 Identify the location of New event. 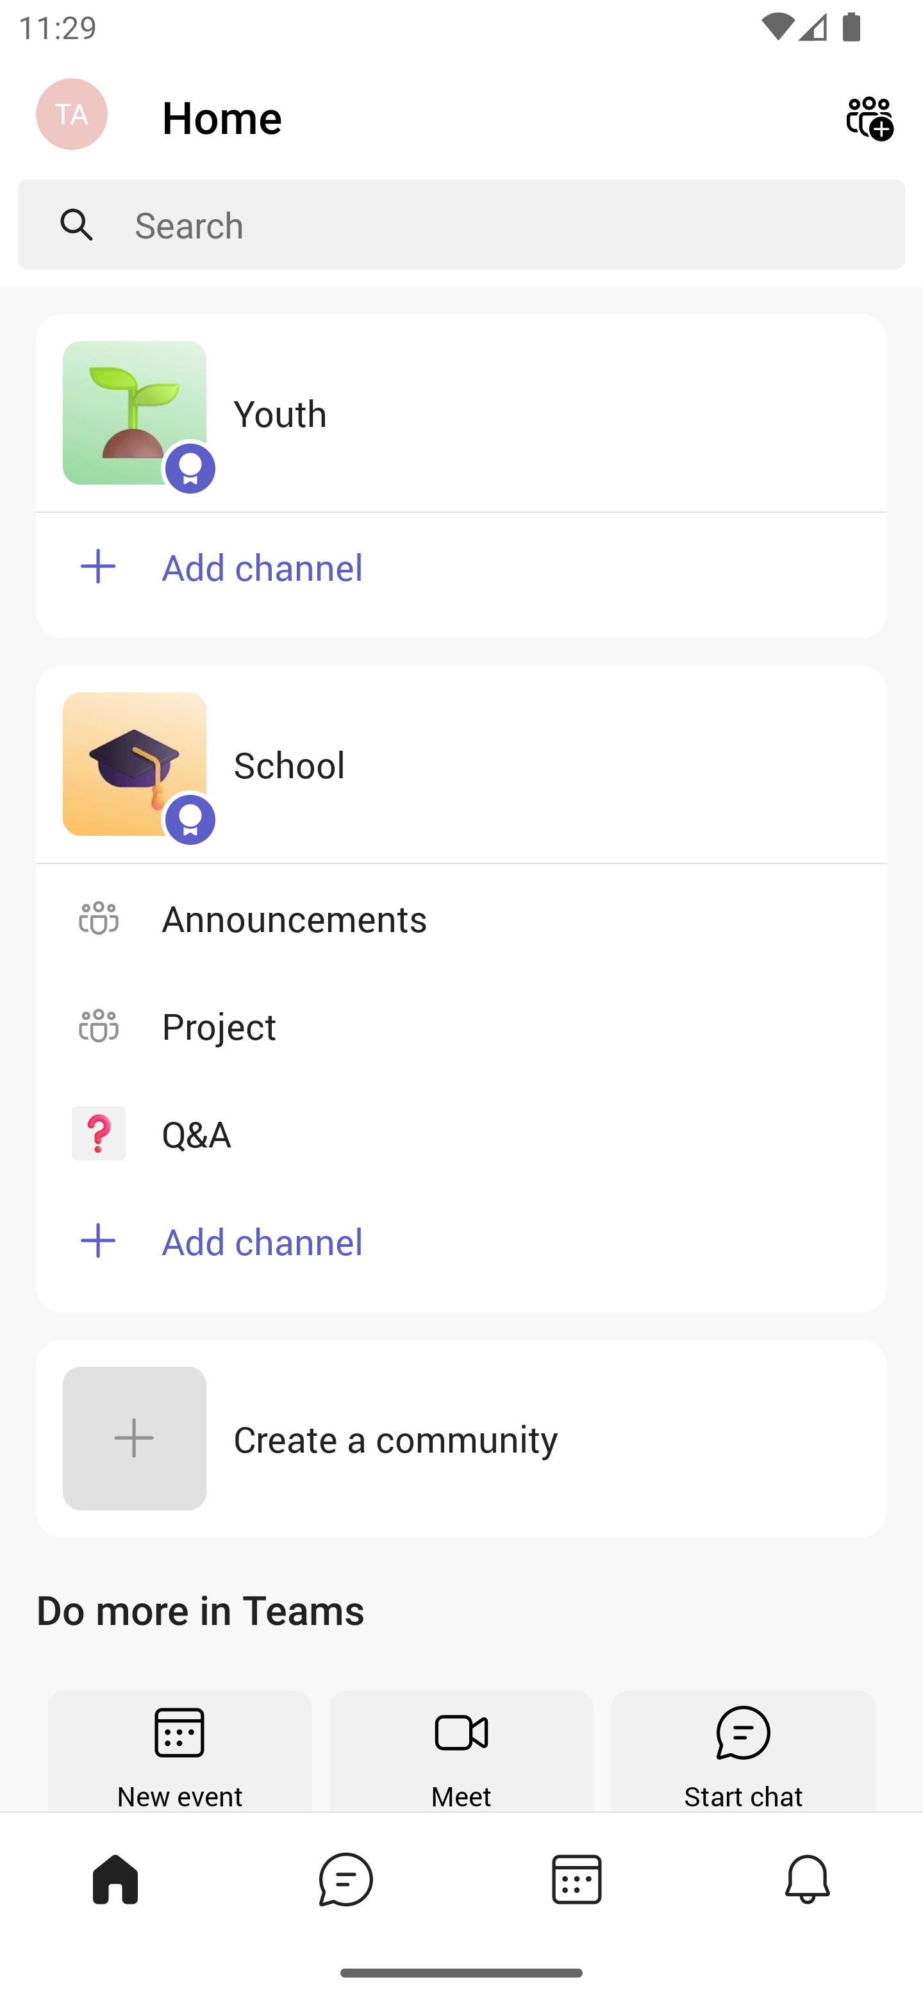
(179, 1751).